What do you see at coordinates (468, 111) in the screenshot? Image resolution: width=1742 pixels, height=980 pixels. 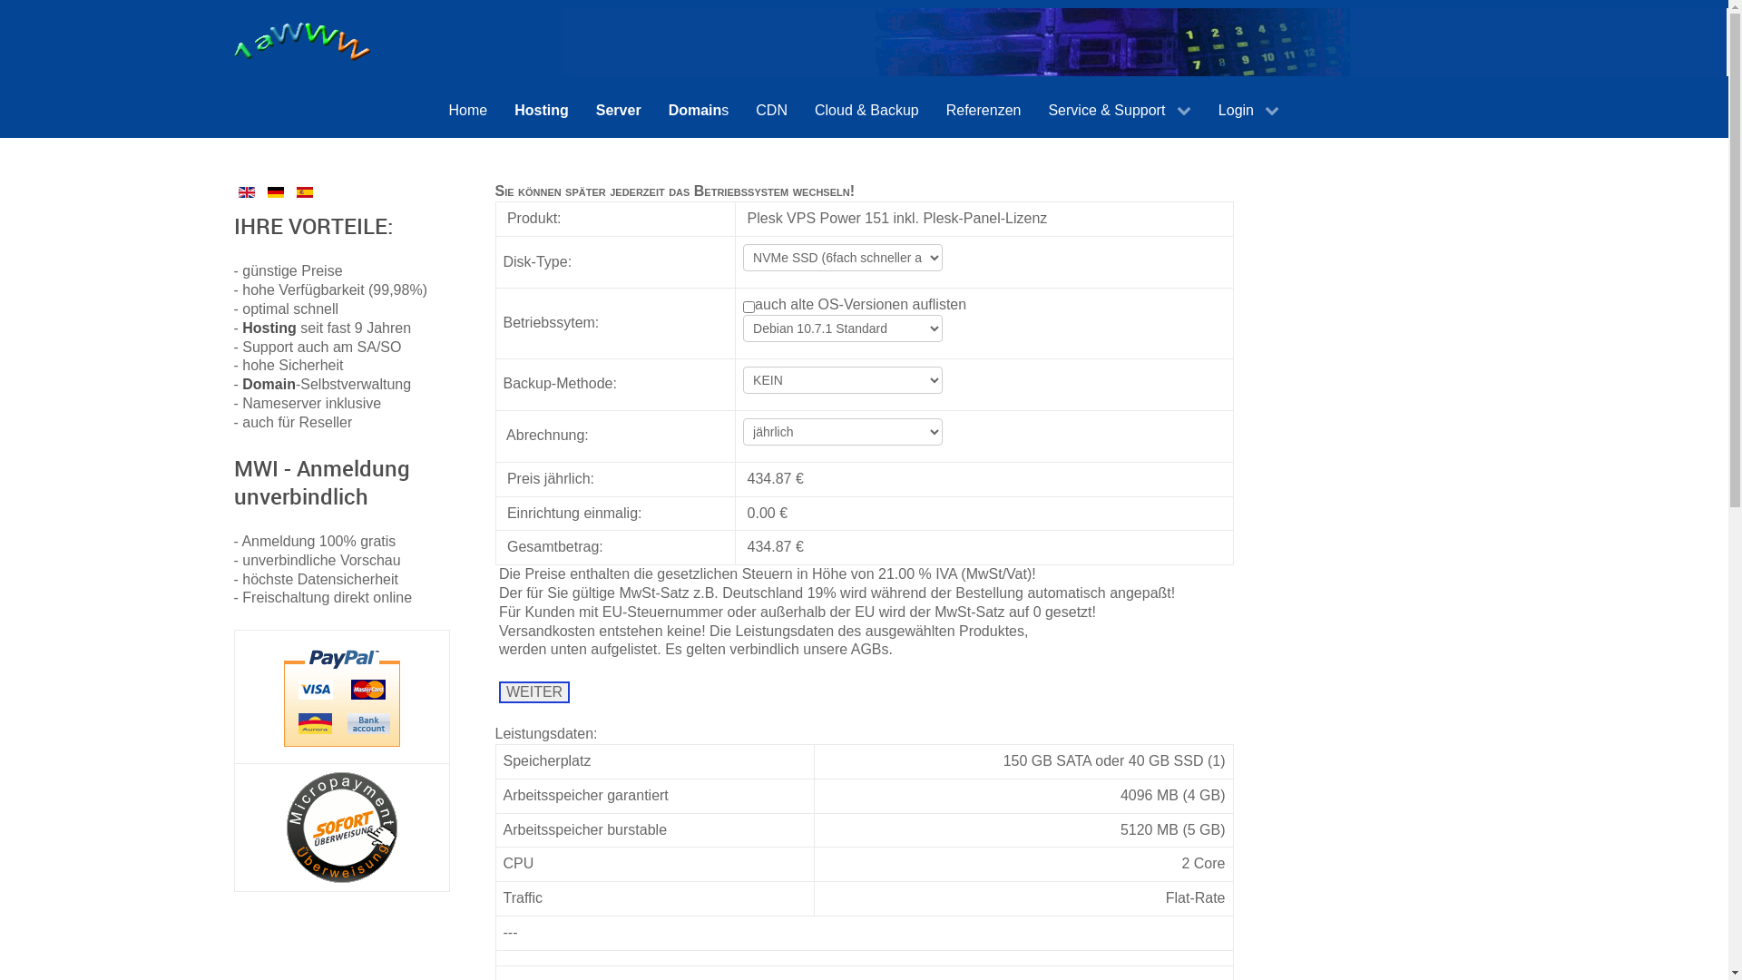 I see `Home` at bounding box center [468, 111].